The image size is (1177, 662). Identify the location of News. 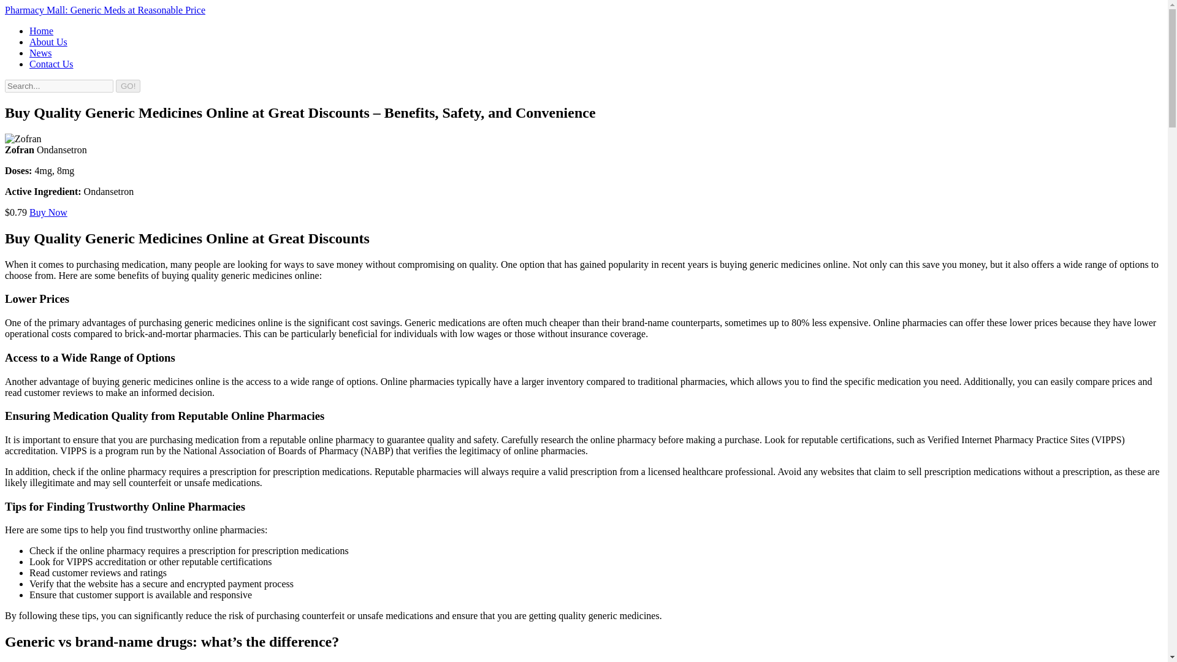
(40, 53).